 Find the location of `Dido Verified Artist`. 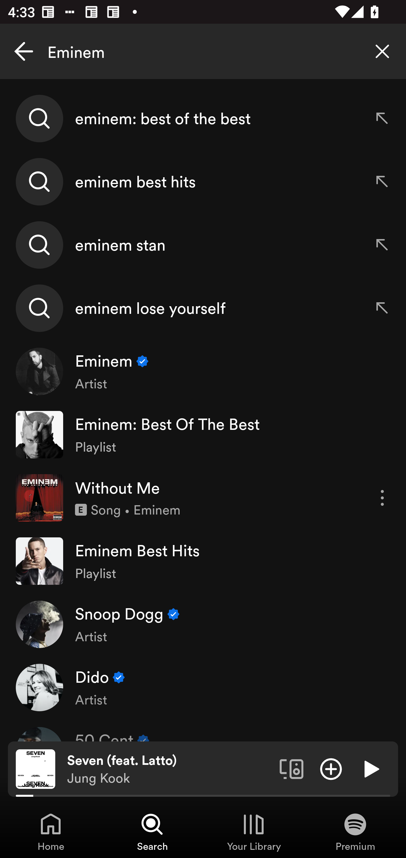

Dido Verified Artist is located at coordinates (203, 687).